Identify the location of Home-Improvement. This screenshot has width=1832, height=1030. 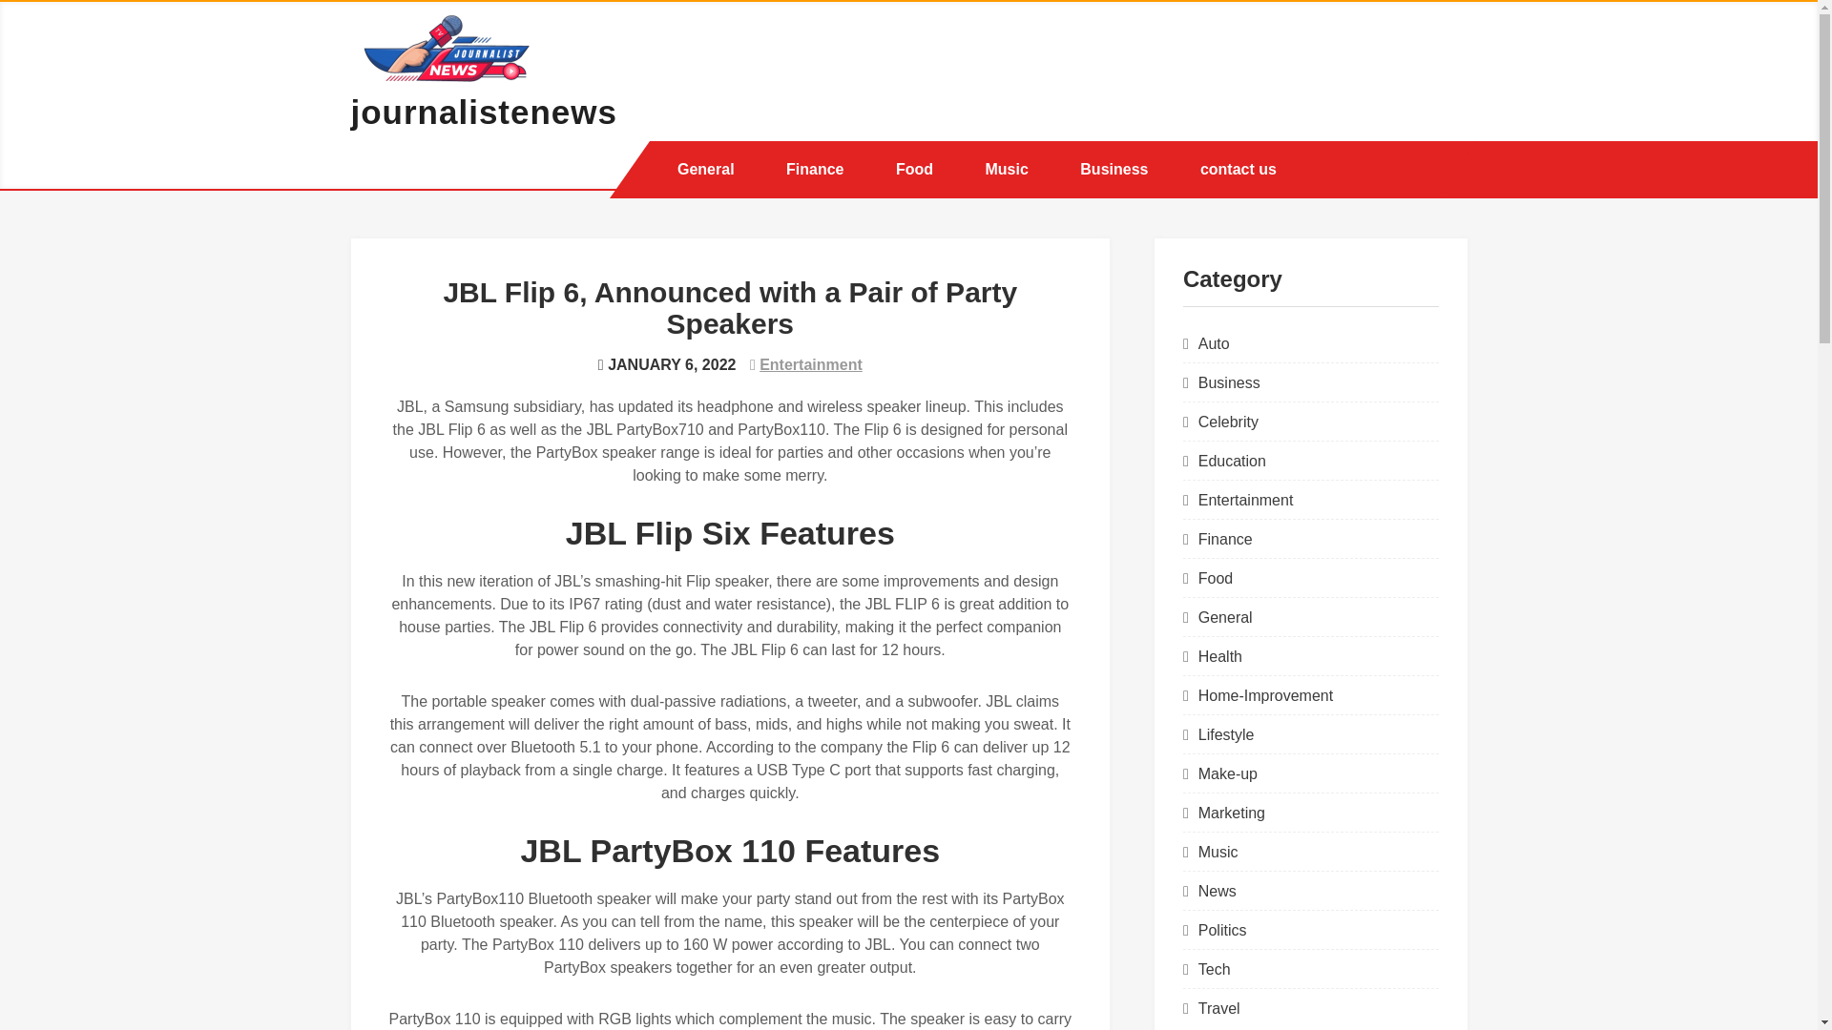
(1265, 695).